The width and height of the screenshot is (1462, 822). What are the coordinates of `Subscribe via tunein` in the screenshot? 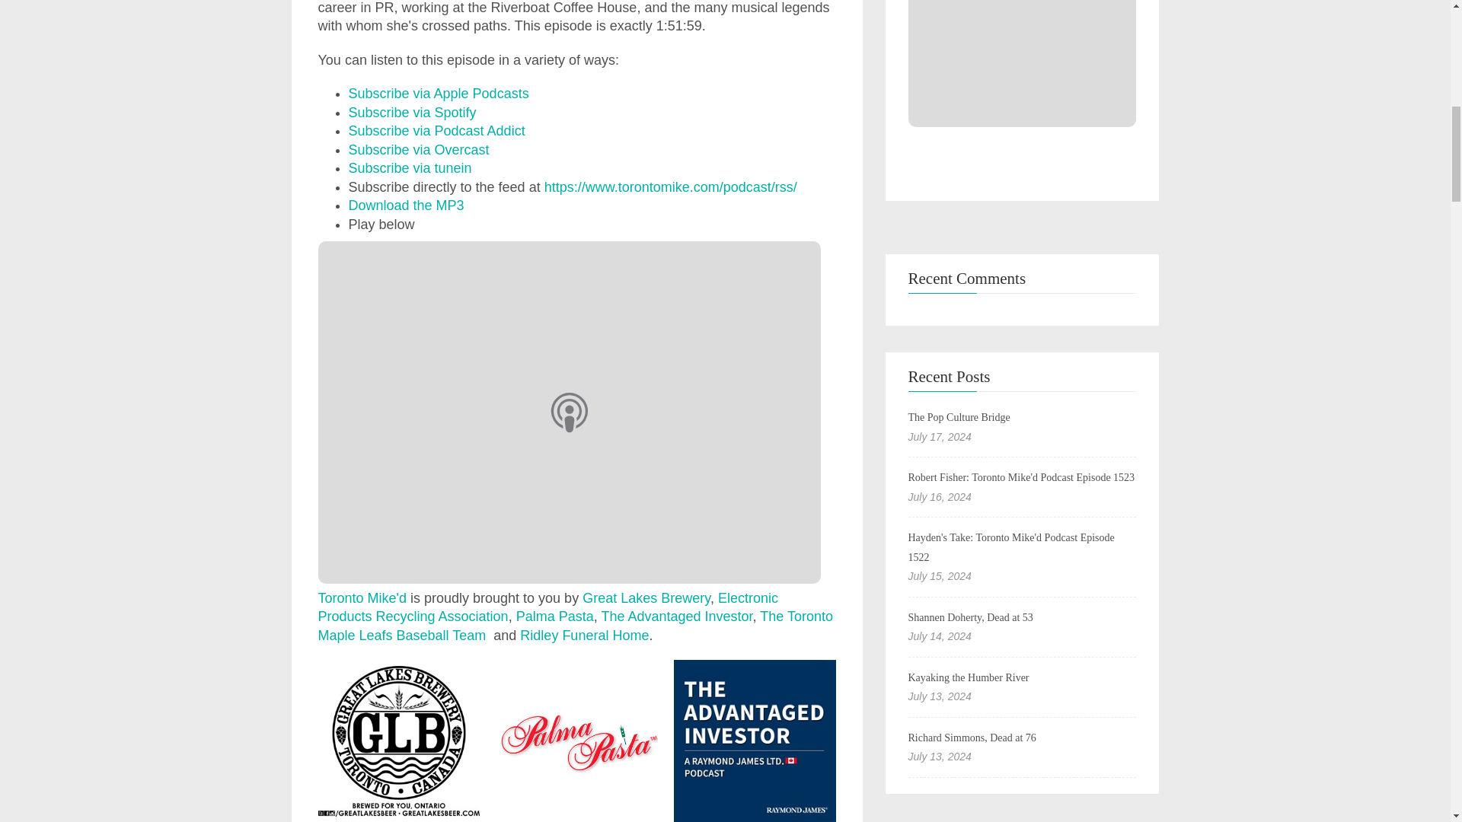 It's located at (410, 167).